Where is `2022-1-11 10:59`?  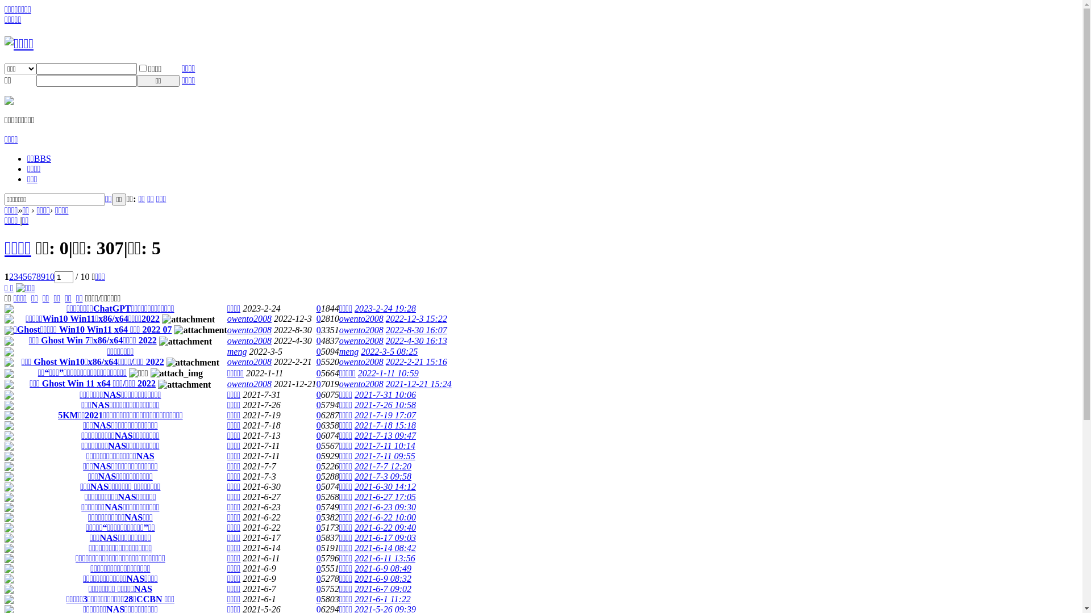 2022-1-11 10:59 is located at coordinates (389, 373).